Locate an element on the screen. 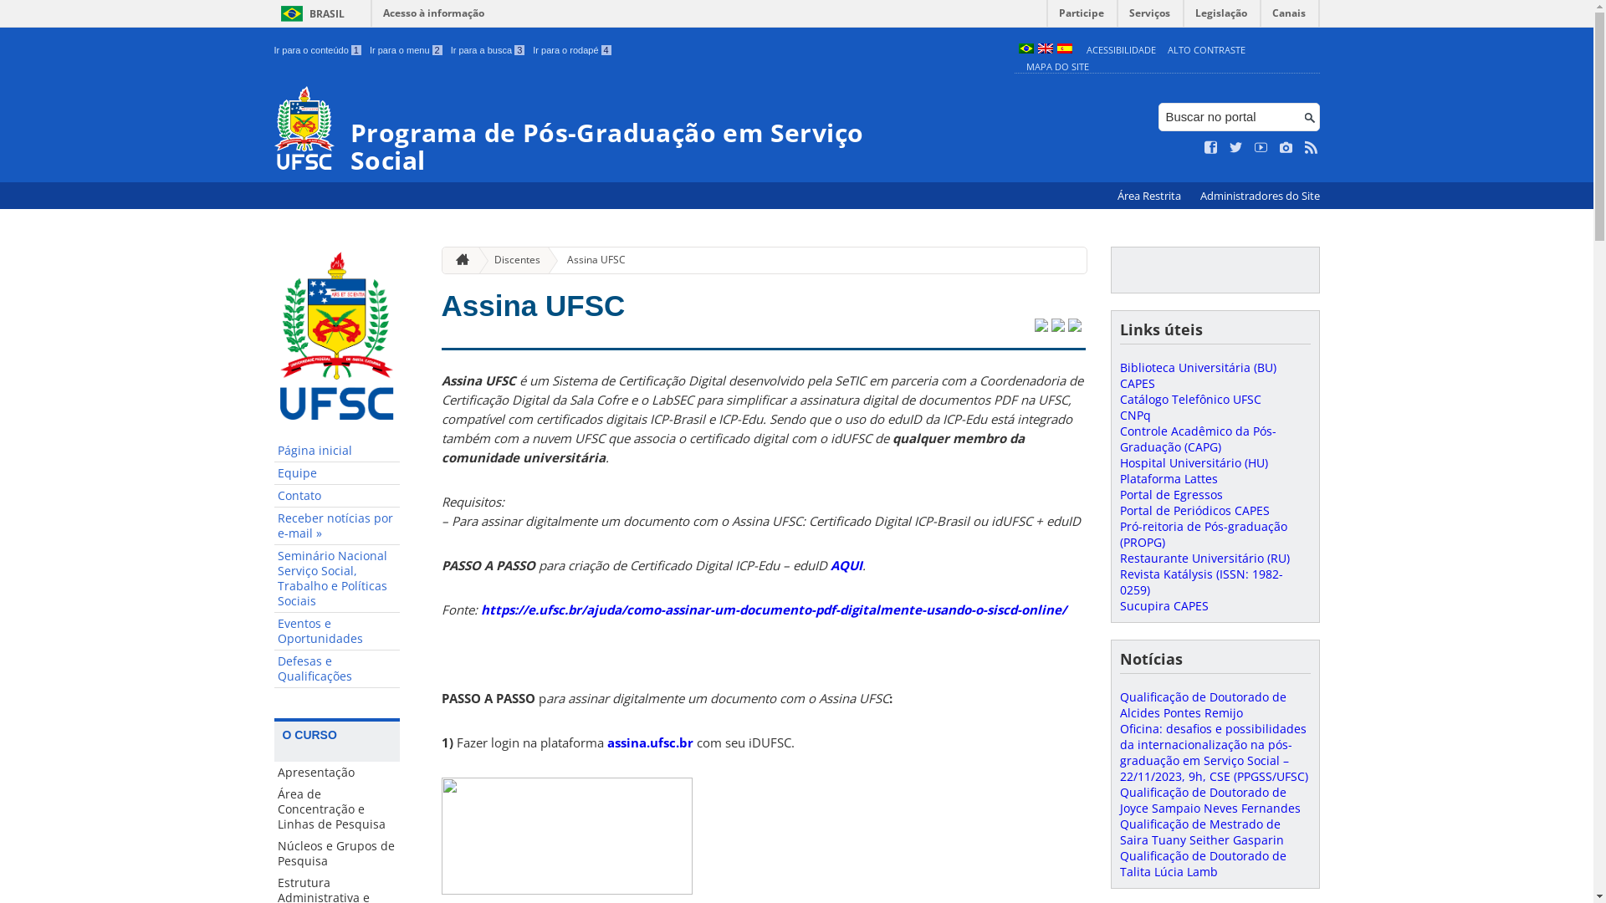 The width and height of the screenshot is (1606, 903). assina.ufsc.br is located at coordinates (651, 742).